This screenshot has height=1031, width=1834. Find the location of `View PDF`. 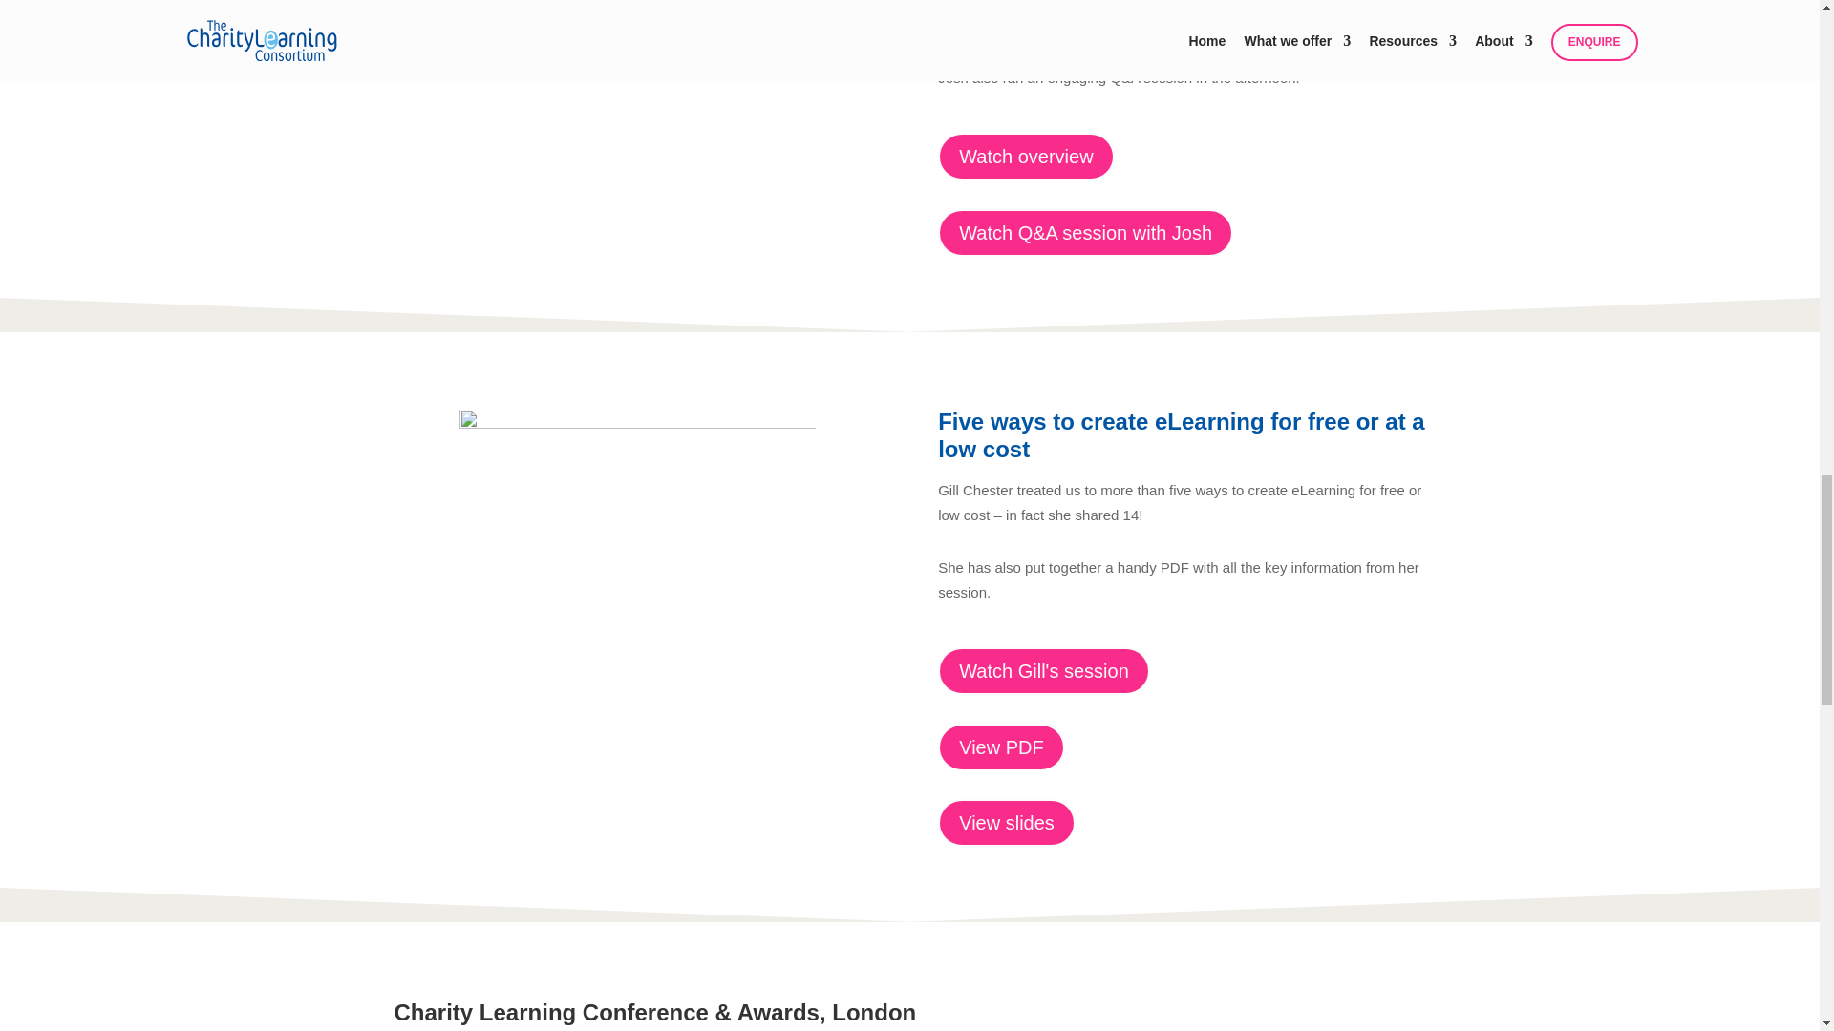

View PDF is located at coordinates (1001, 747).